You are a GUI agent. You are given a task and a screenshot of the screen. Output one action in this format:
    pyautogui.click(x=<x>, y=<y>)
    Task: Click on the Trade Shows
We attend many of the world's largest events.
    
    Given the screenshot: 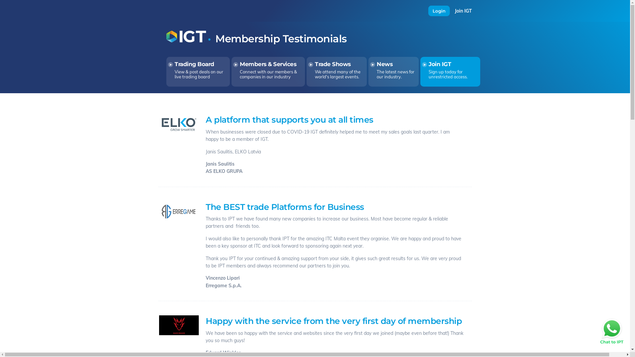 What is the action you would take?
    pyautogui.click(x=337, y=72)
    